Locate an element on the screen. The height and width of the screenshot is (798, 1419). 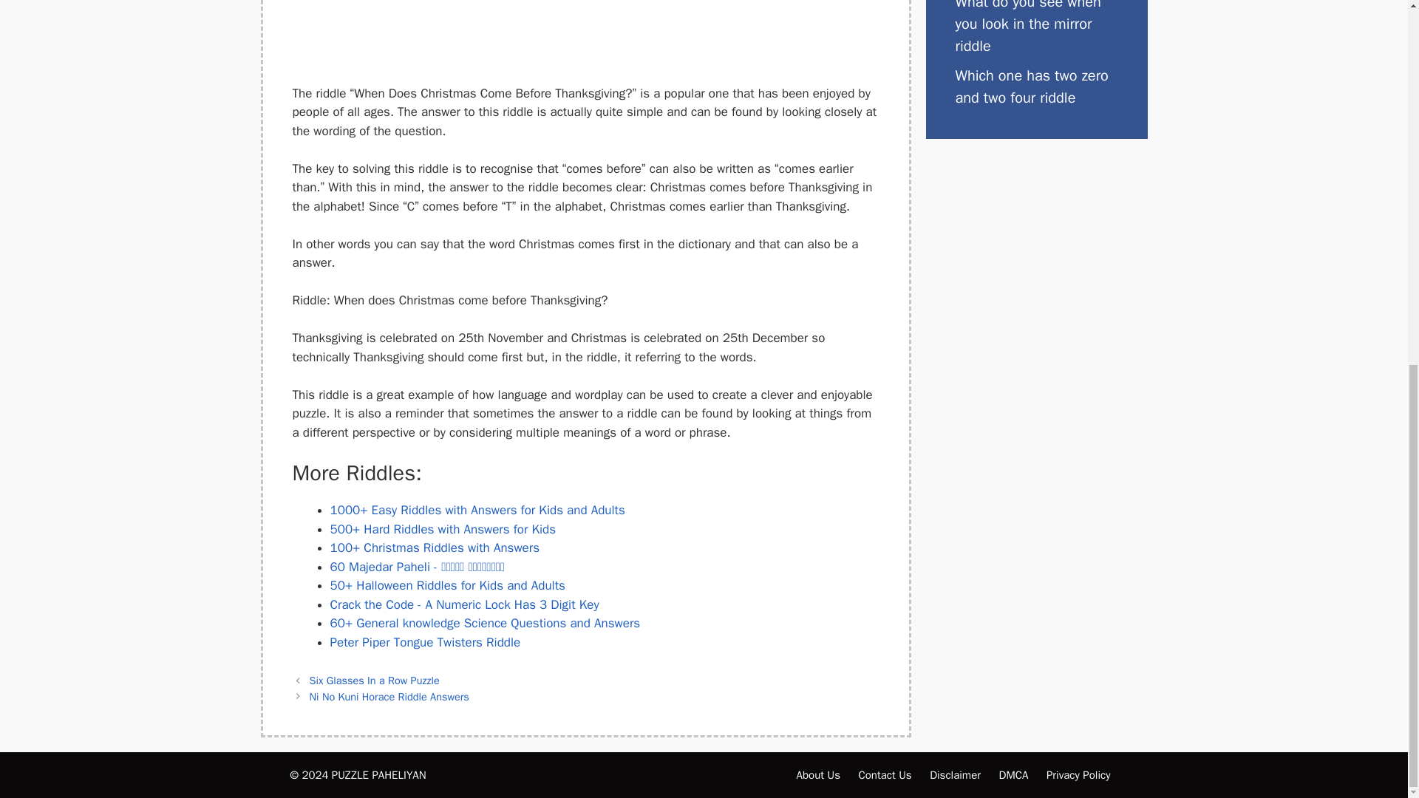
Ni No Kuni Horace Riddle Answers is located at coordinates (389, 696).